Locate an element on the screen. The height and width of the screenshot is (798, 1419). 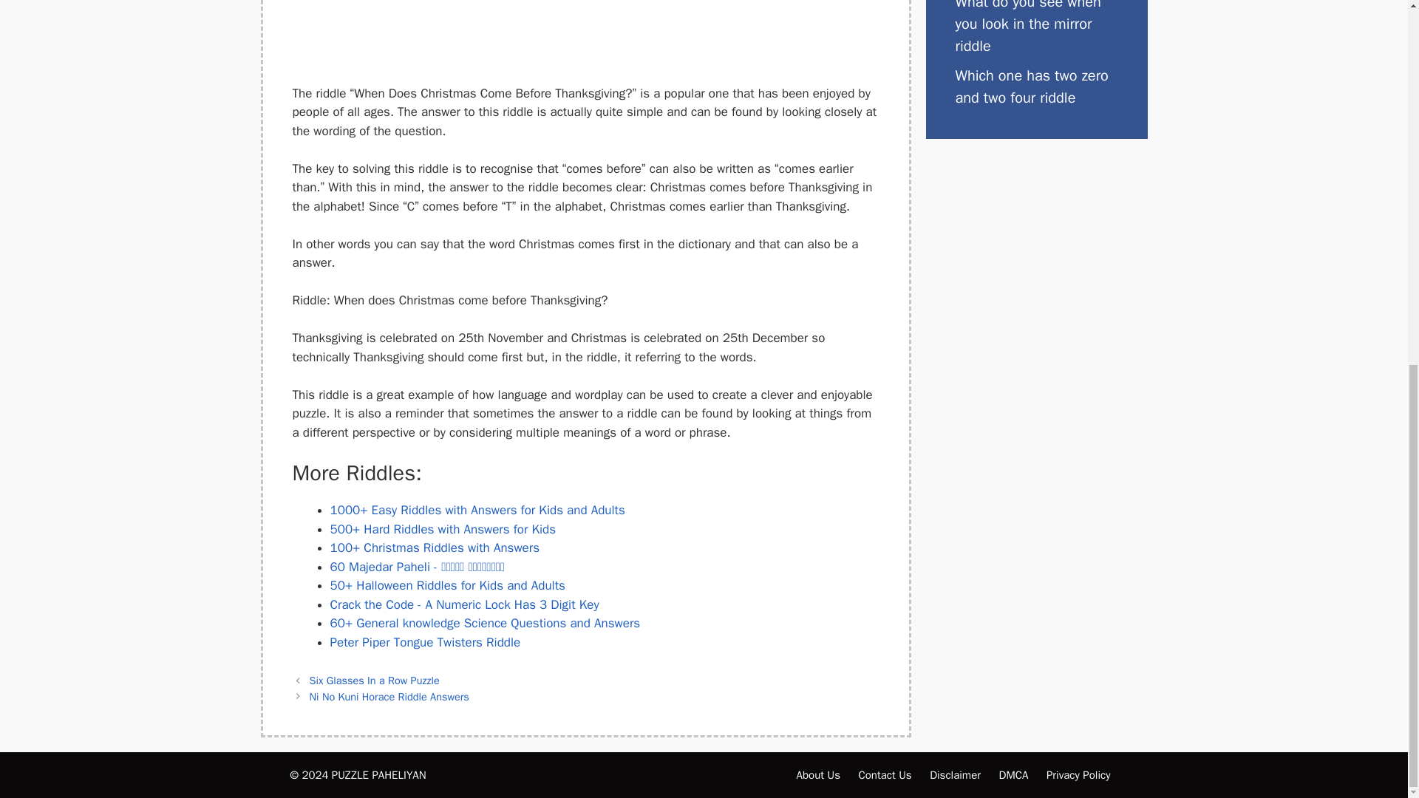
Ni No Kuni Horace Riddle Answers is located at coordinates (389, 696).